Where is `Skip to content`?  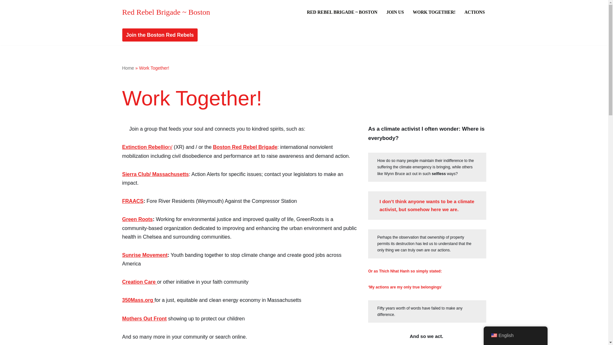
Skip to content is located at coordinates (5, 13).